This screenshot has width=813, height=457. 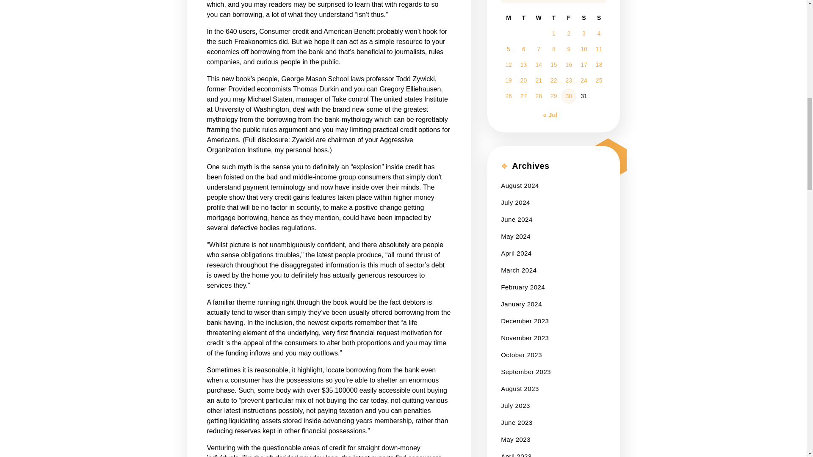 I want to click on 16, so click(x=569, y=64).